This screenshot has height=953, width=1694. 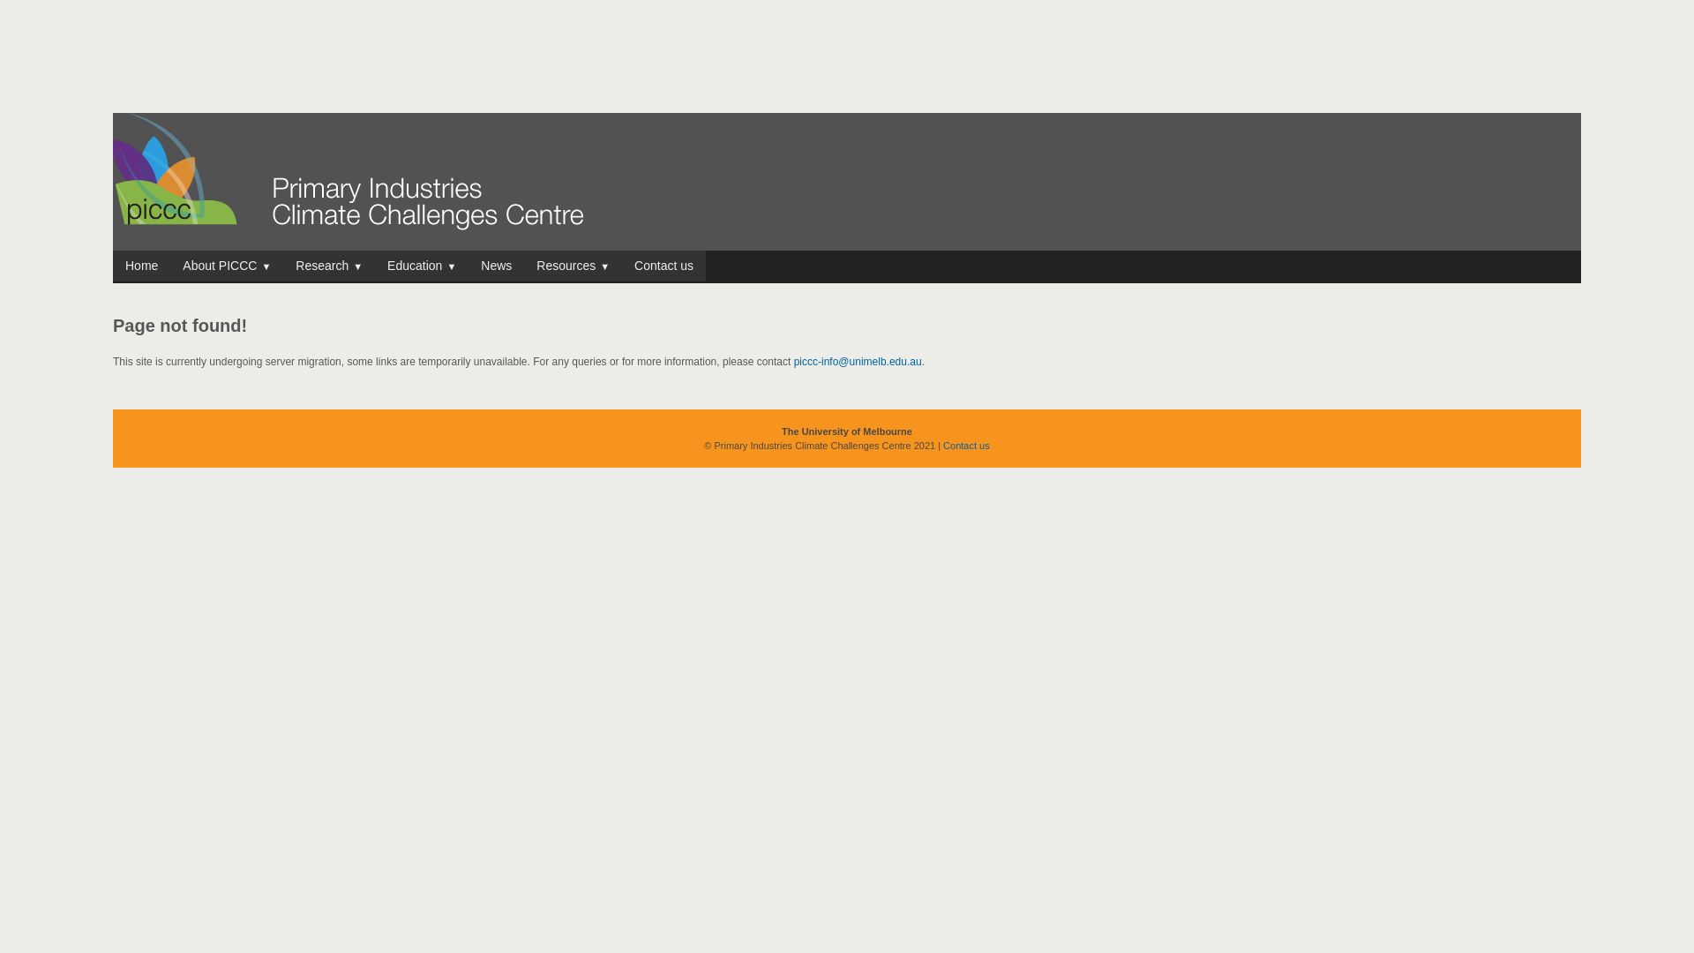 What do you see at coordinates (496, 266) in the screenshot?
I see `News` at bounding box center [496, 266].